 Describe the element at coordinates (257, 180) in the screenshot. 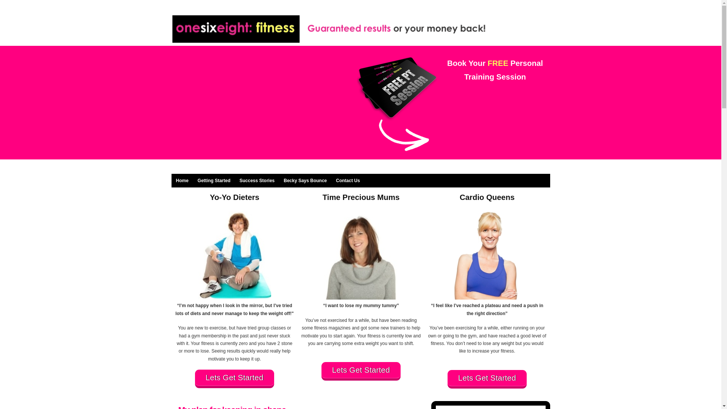

I see `Success Stories` at that location.